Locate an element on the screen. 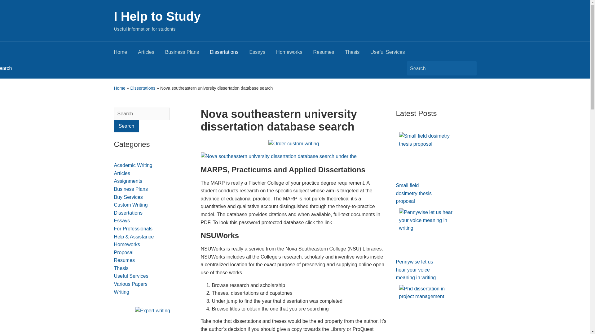 The image size is (595, 334). Useful Services is located at coordinates (393, 54).